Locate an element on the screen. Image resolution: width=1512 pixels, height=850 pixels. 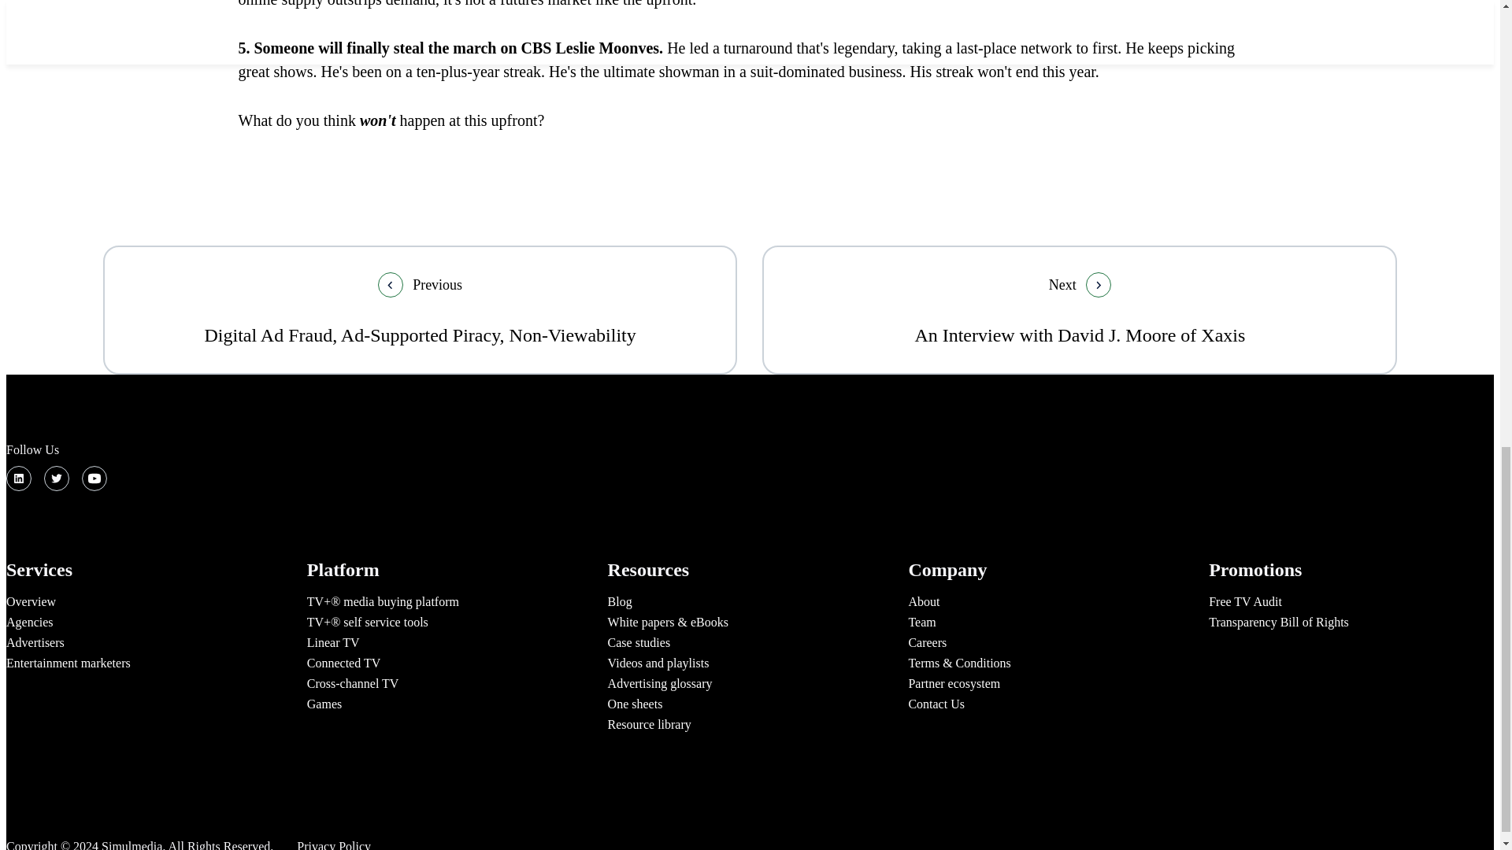
Agencies is located at coordinates (29, 622).